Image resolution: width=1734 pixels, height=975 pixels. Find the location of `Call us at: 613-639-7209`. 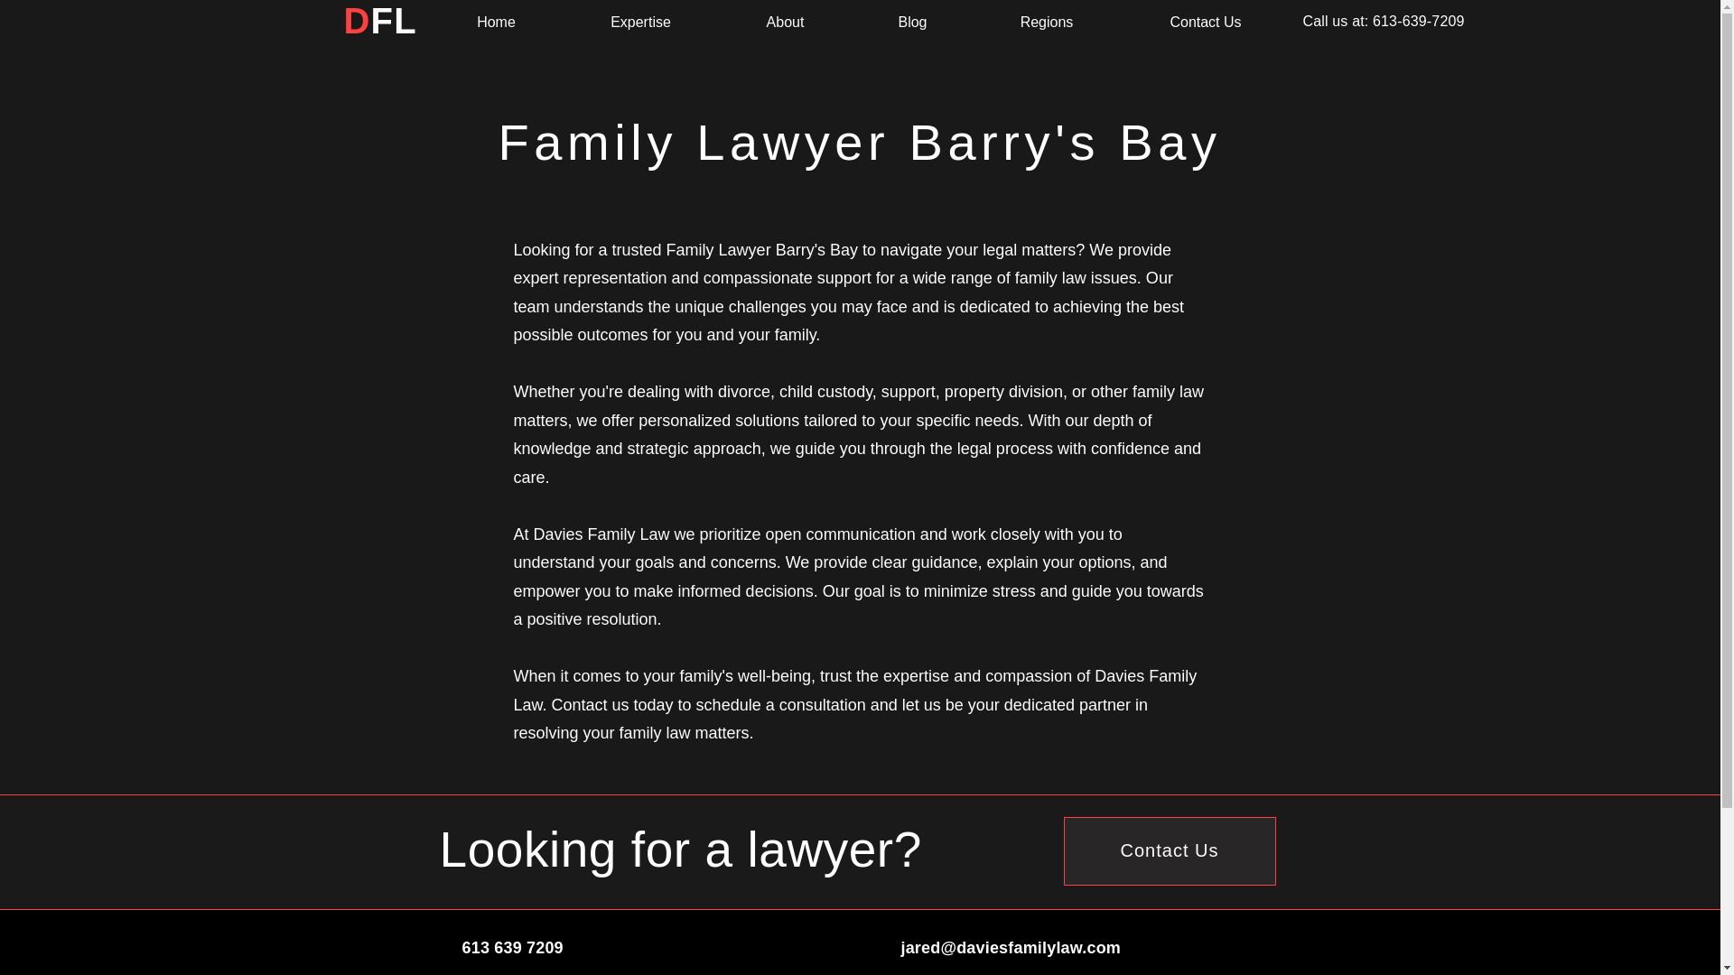

Call us at: 613-639-7209 is located at coordinates (1382, 22).